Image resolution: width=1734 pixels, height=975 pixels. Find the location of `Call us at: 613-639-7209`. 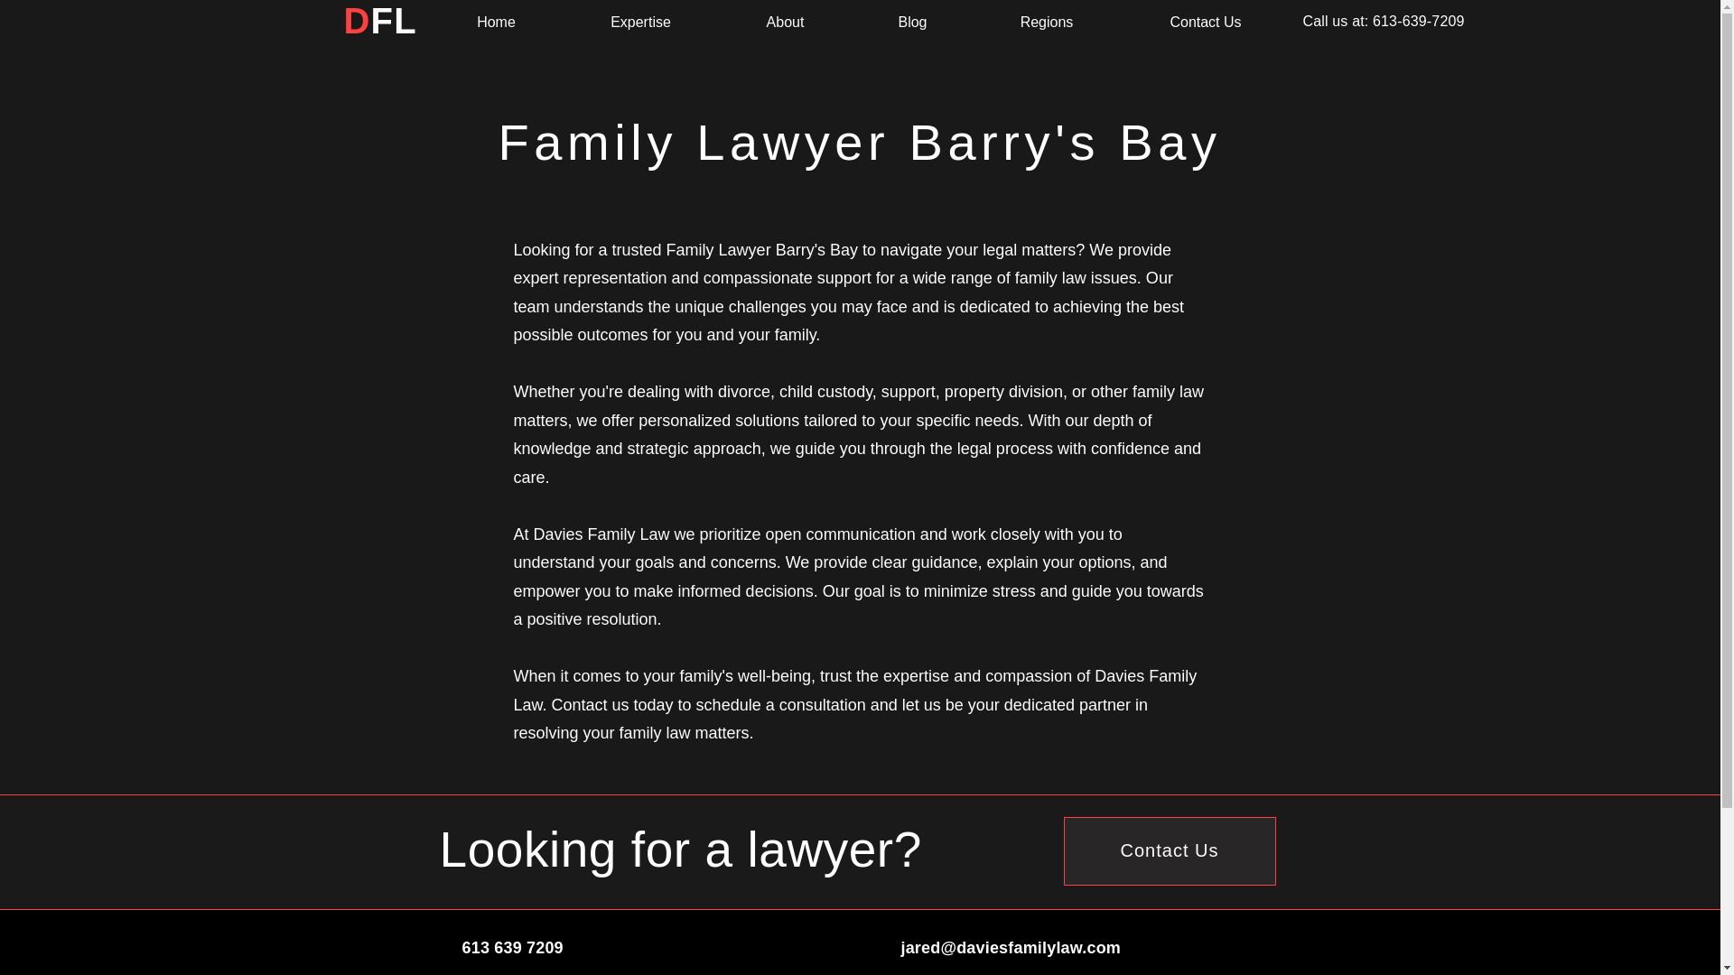

Call us at: 613-639-7209 is located at coordinates (1382, 22).